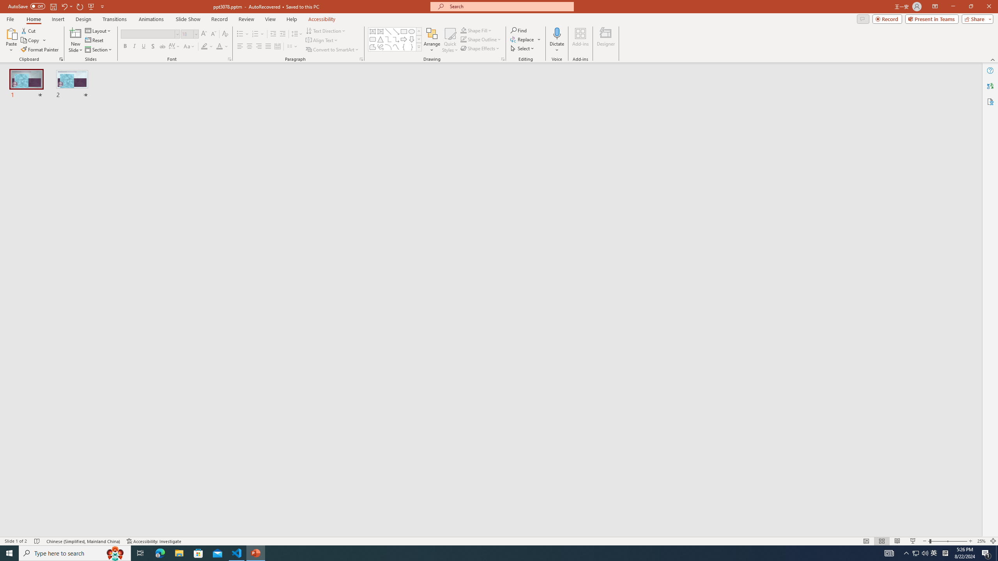 The height and width of the screenshot is (561, 998). What do you see at coordinates (669, 79) in the screenshot?
I see `Class: next-menu next-hoz widgets--iconMenu--BFkiHRM` at bounding box center [669, 79].